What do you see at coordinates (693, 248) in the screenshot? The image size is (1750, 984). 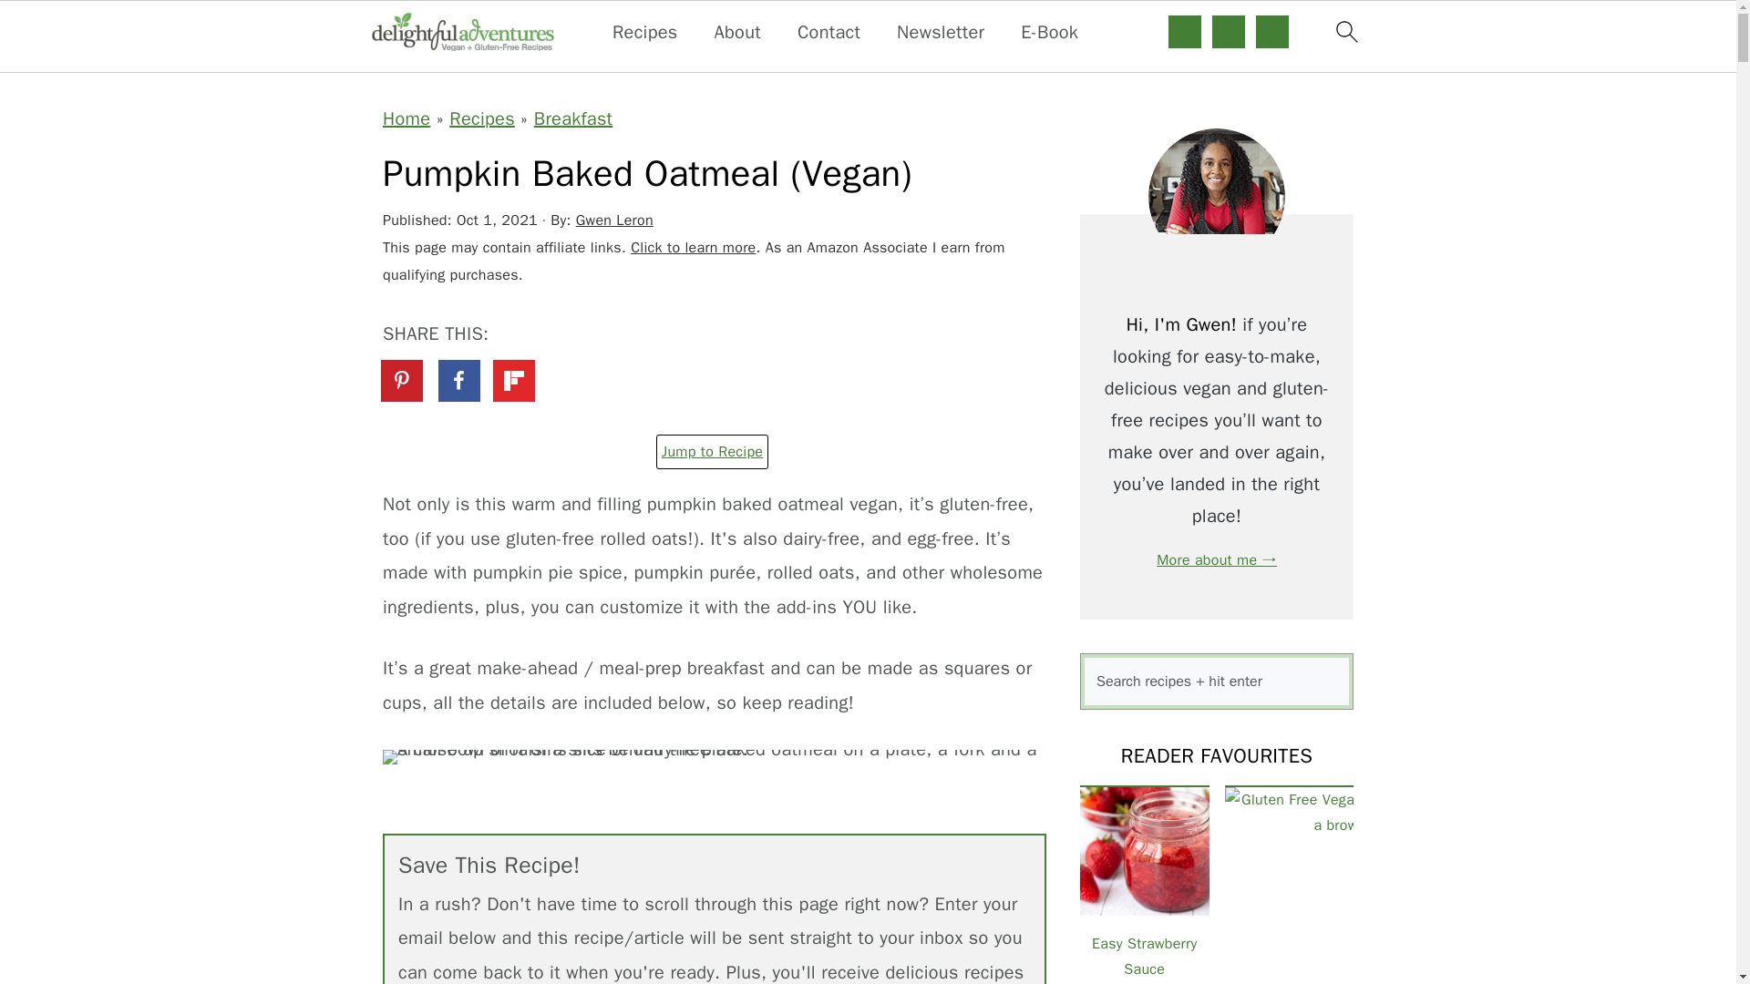 I see `Click to learn more` at bounding box center [693, 248].